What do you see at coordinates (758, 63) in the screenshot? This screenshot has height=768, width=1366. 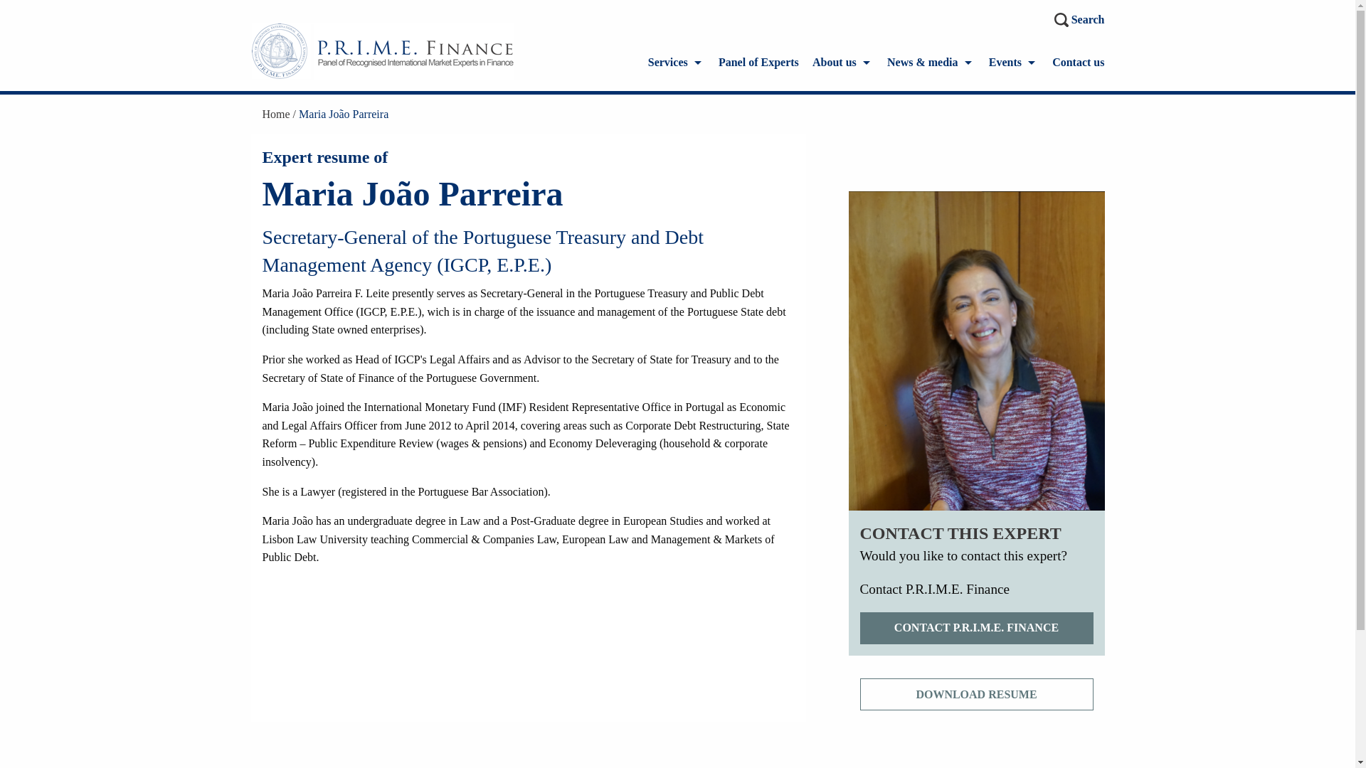 I see `Panel of Experts` at bounding box center [758, 63].